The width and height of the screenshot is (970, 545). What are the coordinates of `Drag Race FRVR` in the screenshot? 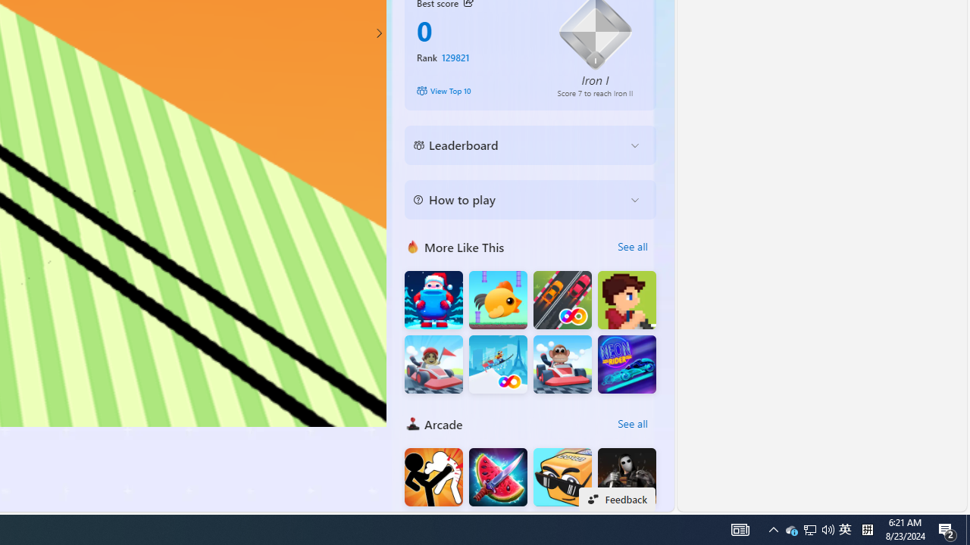 It's located at (562, 300).